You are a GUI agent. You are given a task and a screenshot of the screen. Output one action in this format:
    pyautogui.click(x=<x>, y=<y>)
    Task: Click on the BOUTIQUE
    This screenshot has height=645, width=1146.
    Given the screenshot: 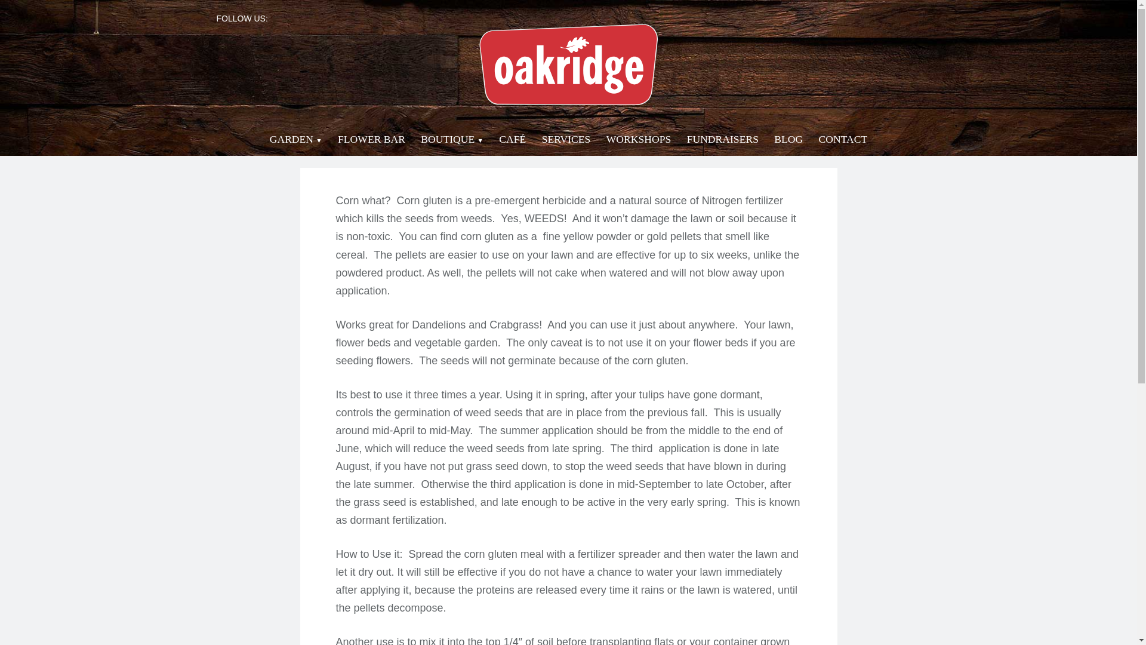 What is the action you would take?
    pyautogui.click(x=452, y=139)
    